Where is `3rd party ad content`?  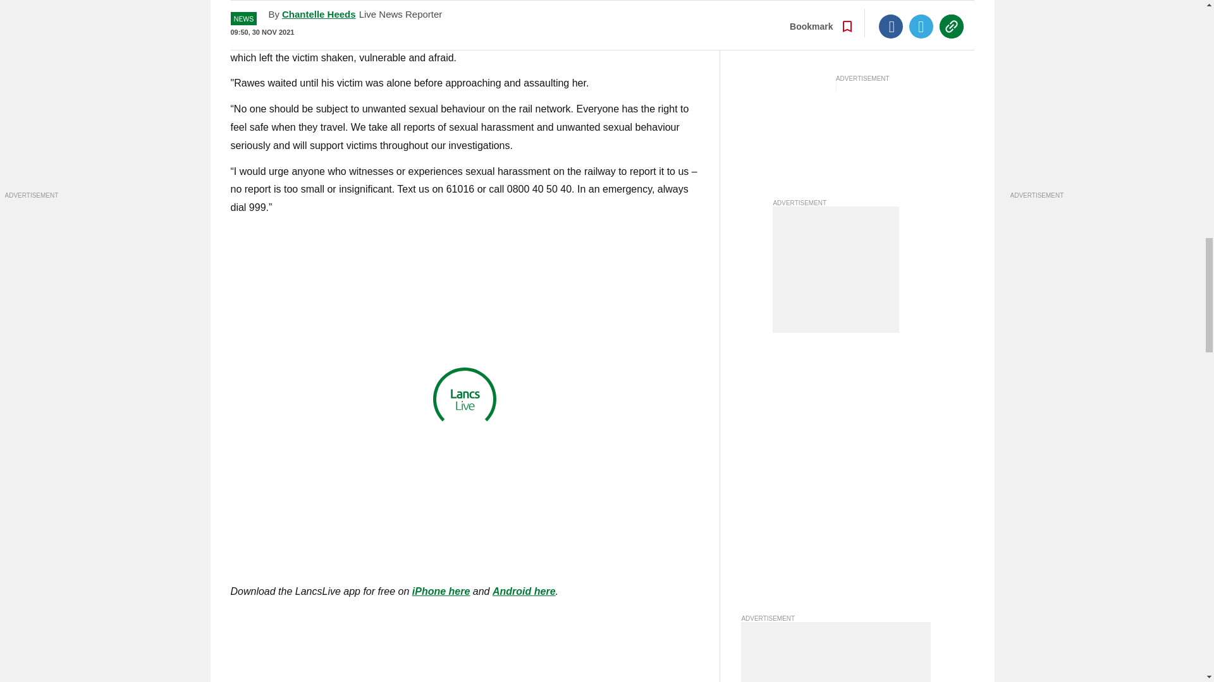 3rd party ad content is located at coordinates (836, 270).